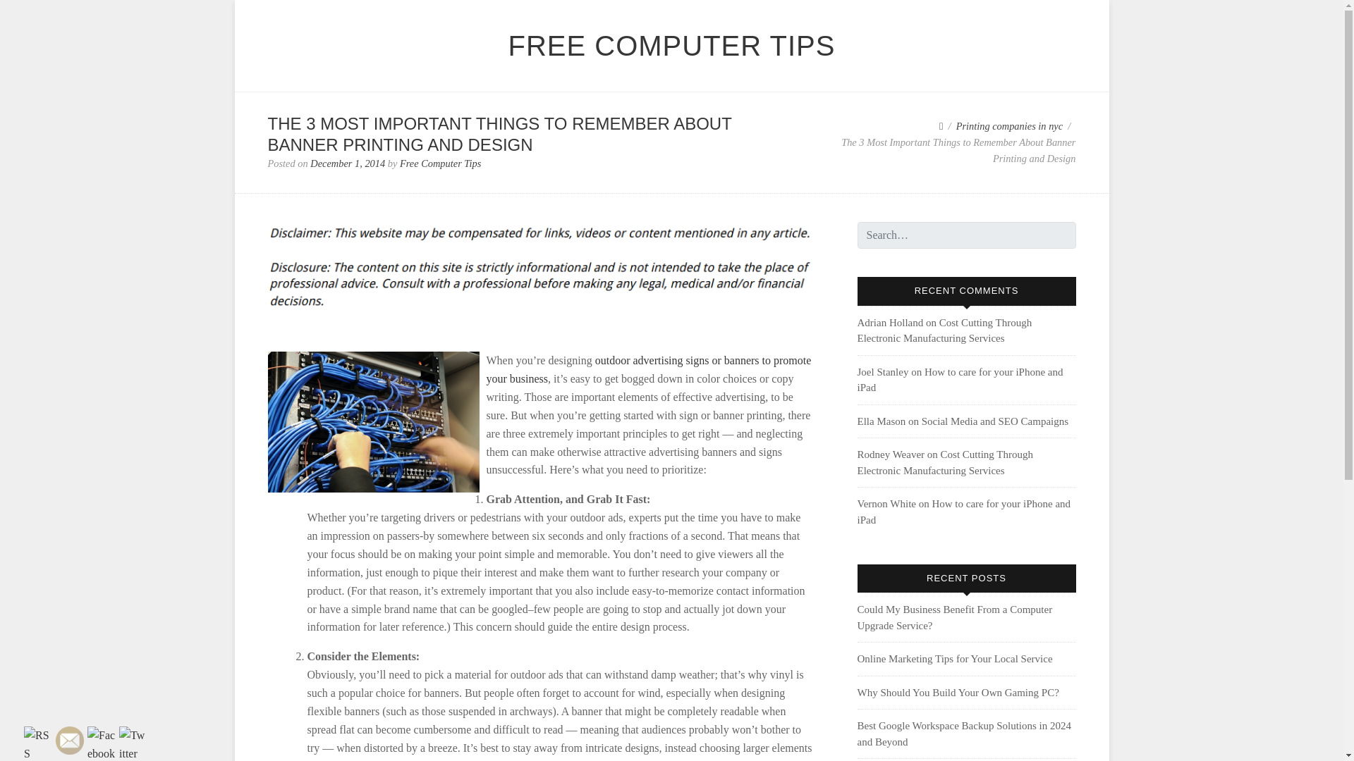 This screenshot has width=1354, height=761. I want to click on Cost Cutting Through Electronic Manufacturing Services, so click(945, 462).